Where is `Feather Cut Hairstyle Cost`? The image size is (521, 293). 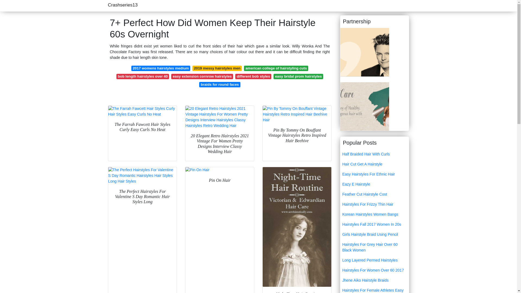
Feather Cut Hairstyle Cost is located at coordinates (374, 194).